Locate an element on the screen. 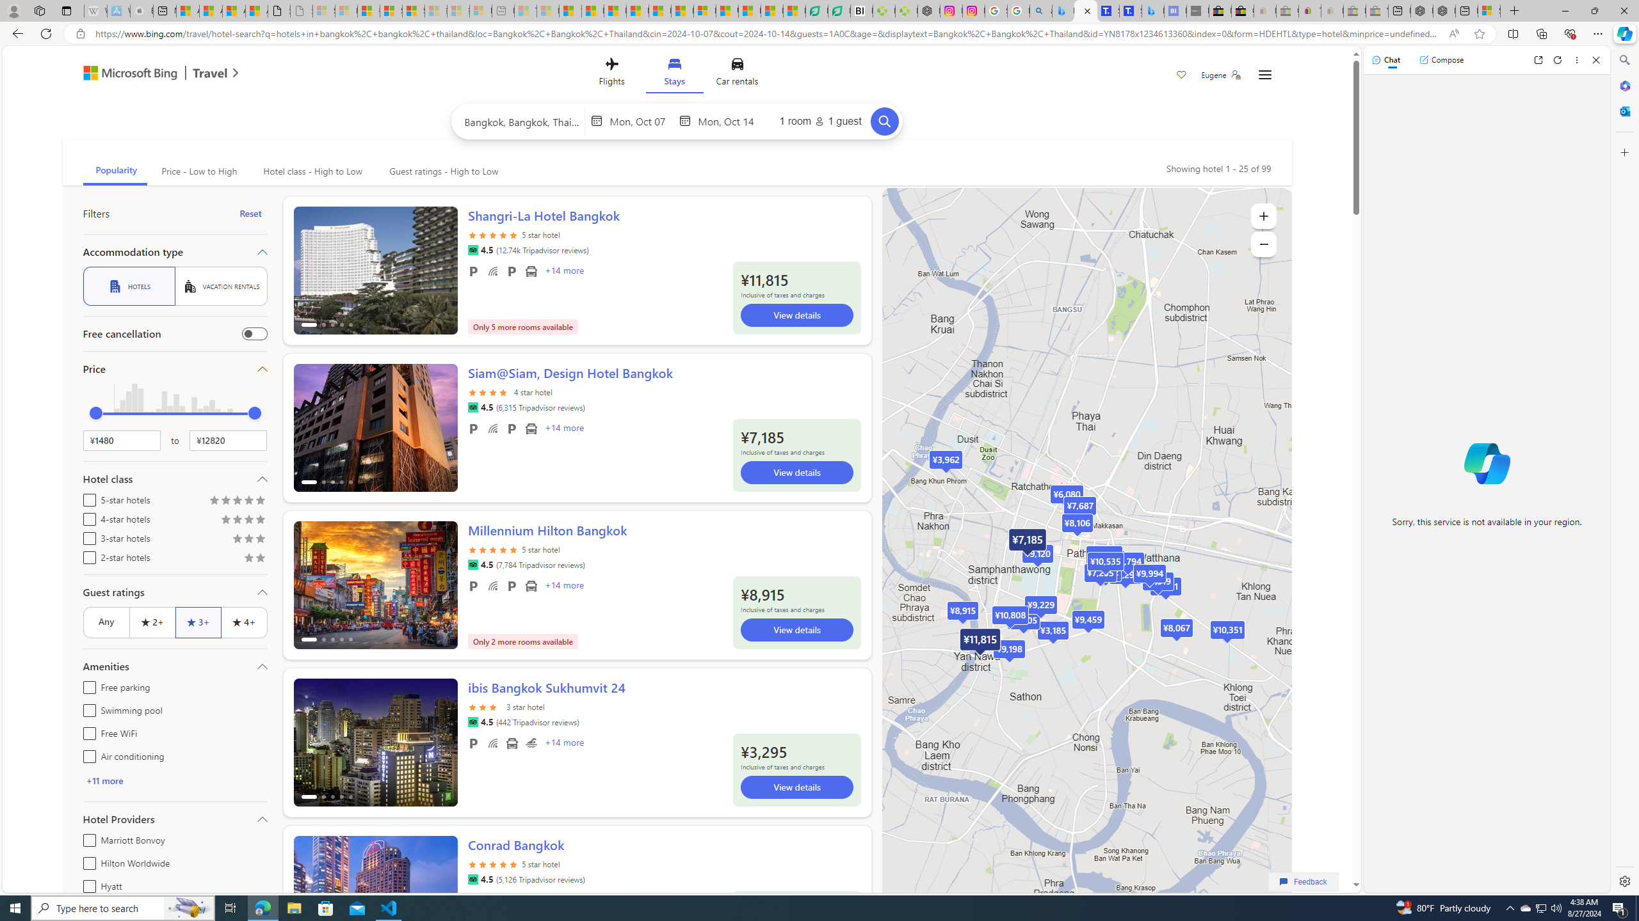  Microsoft Services Agreement - Sleeping is located at coordinates (346, 11).